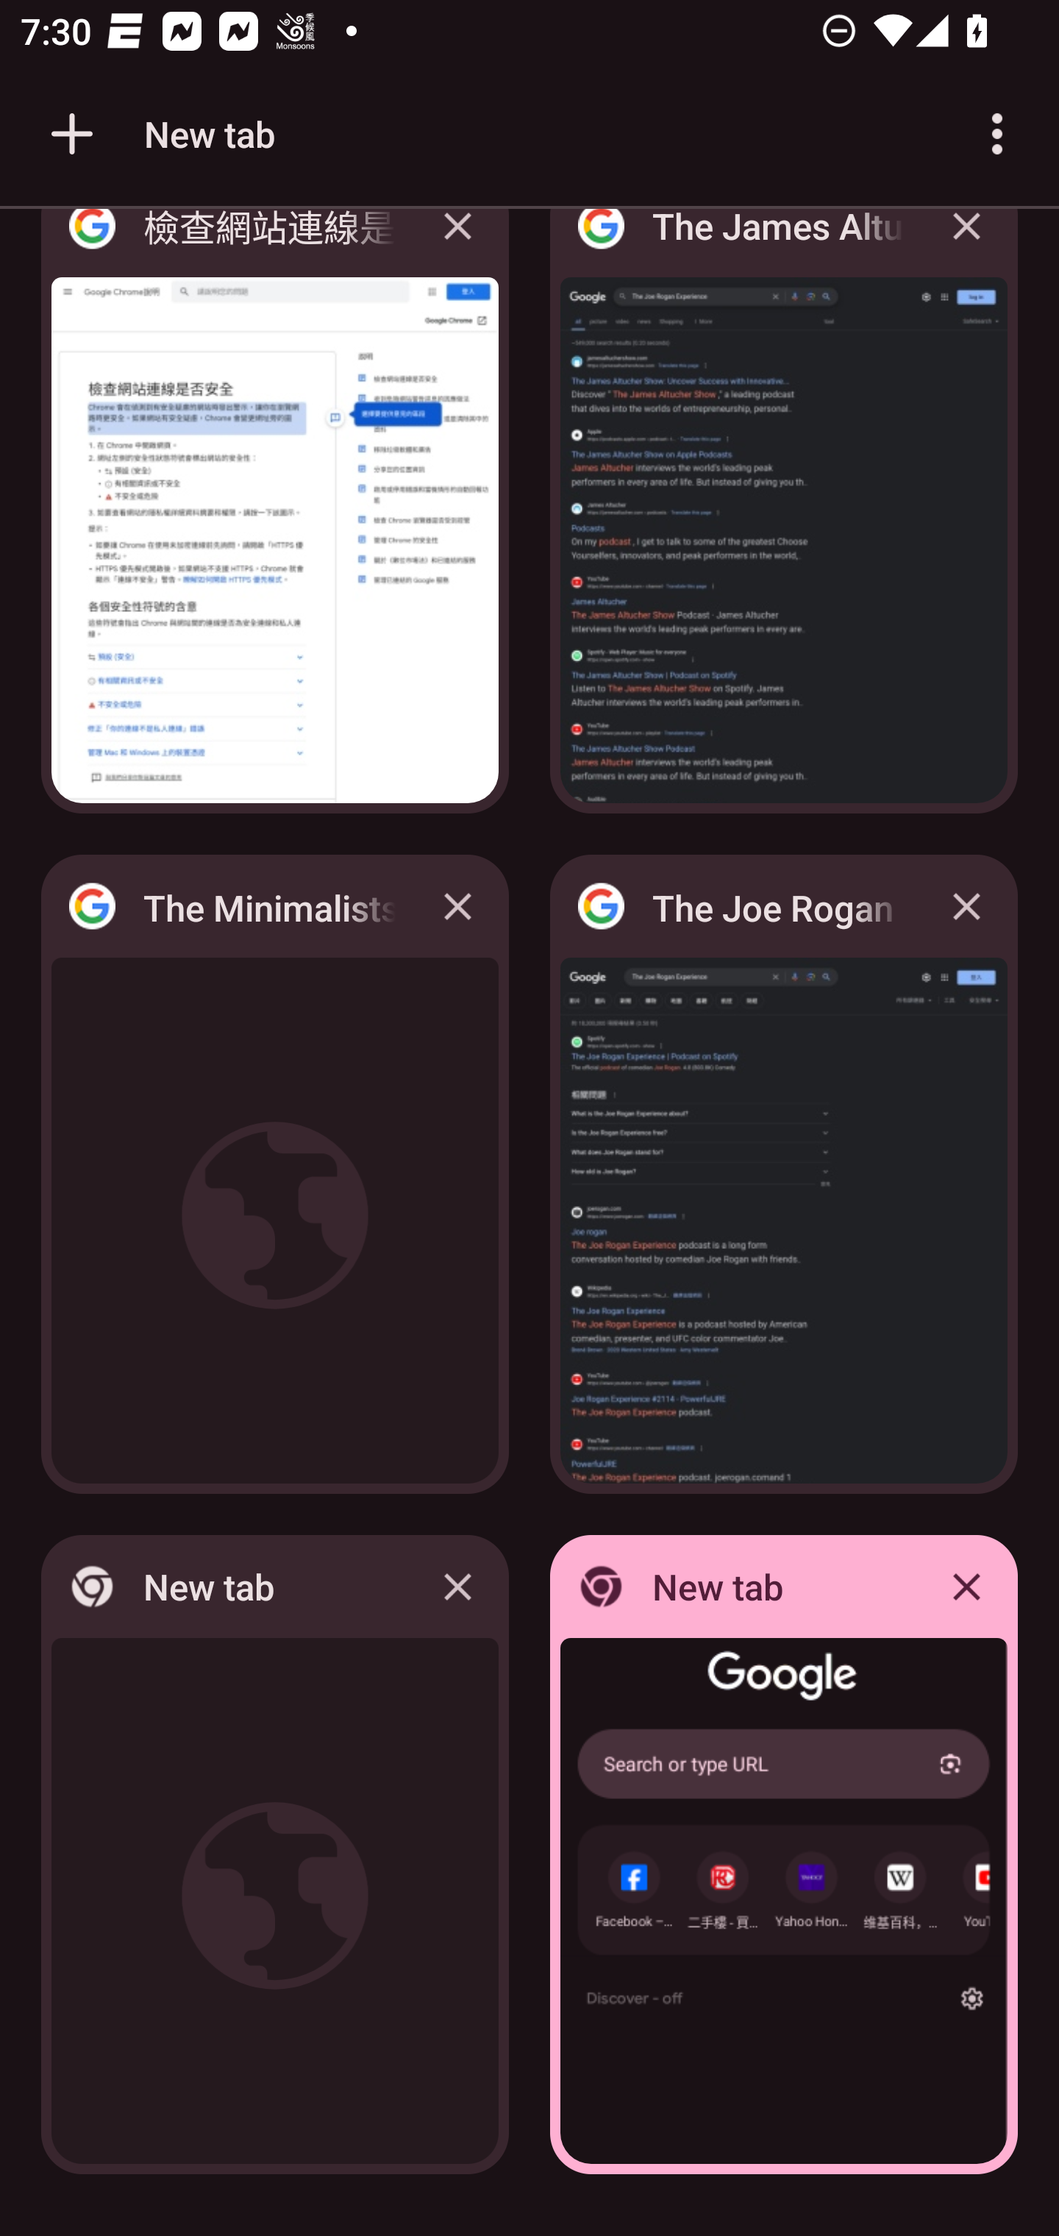 This screenshot has width=1059, height=2236. I want to click on Close The James Altucher Show - Google Search tab, so click(966, 247).